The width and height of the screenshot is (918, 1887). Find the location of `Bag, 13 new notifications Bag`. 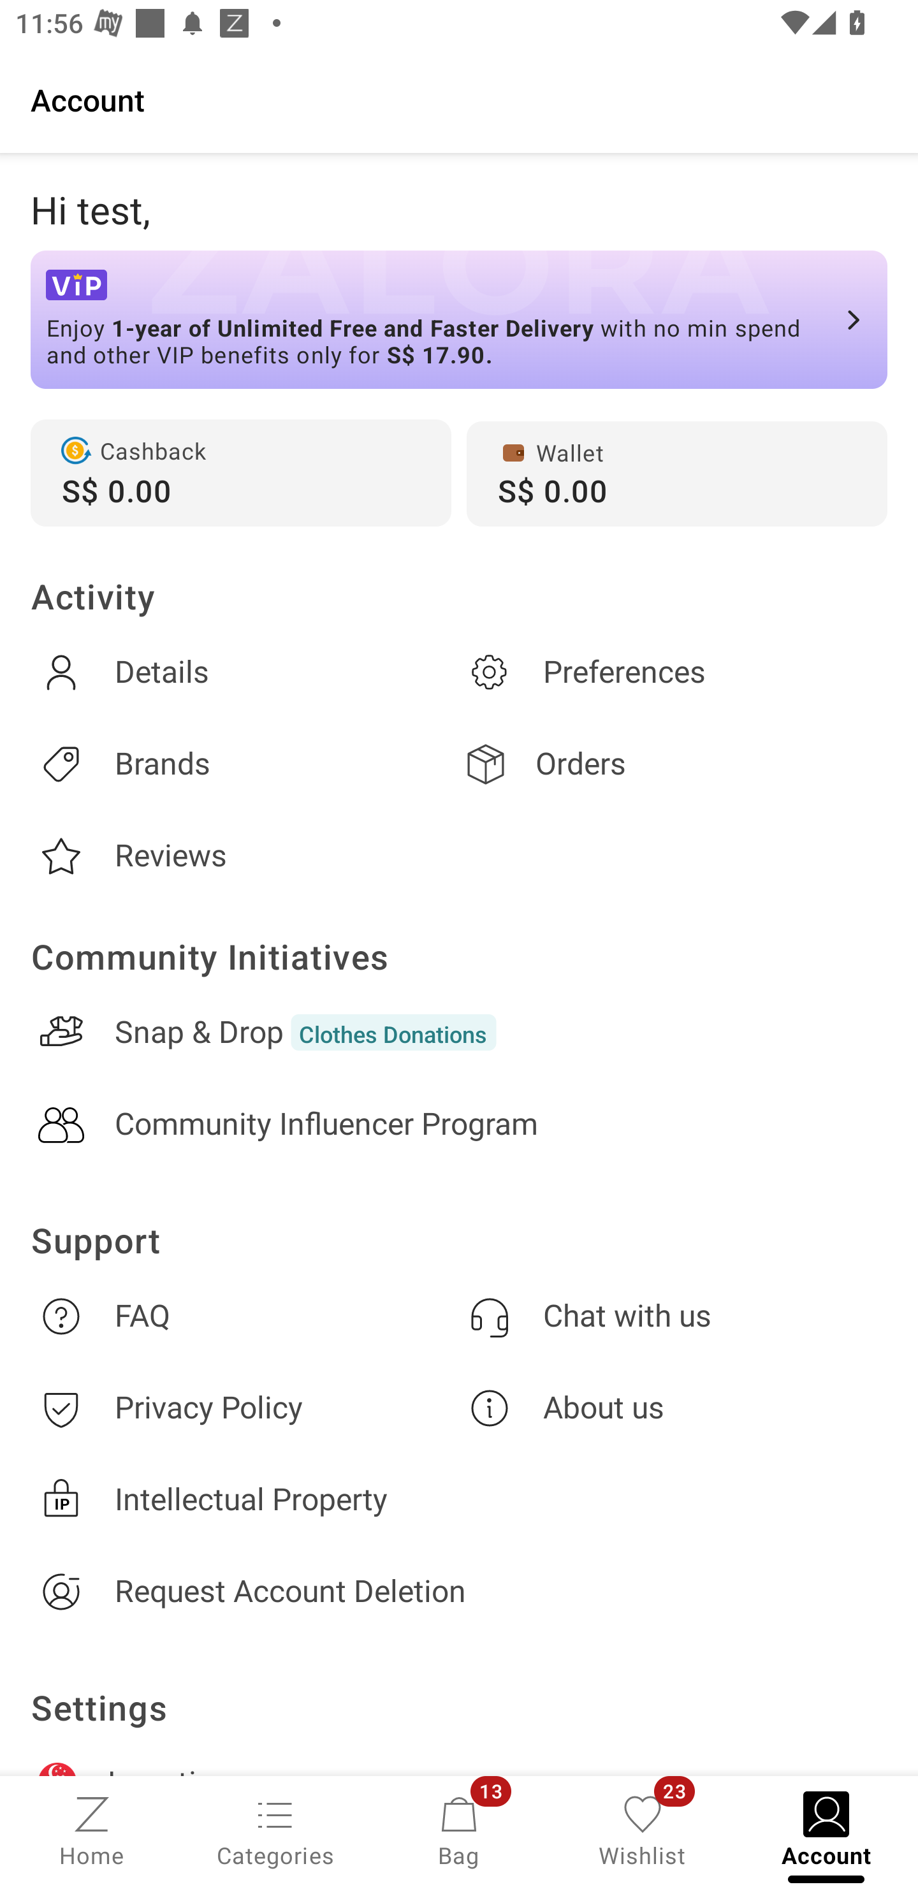

Bag, 13 new notifications Bag is located at coordinates (459, 1830).